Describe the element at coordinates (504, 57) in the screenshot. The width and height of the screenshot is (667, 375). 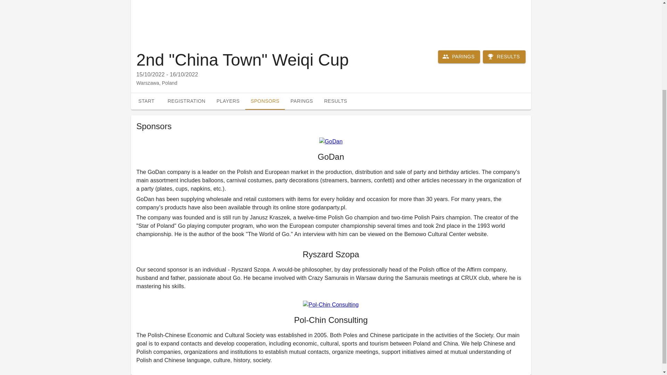
I see `PLAYERS` at that location.